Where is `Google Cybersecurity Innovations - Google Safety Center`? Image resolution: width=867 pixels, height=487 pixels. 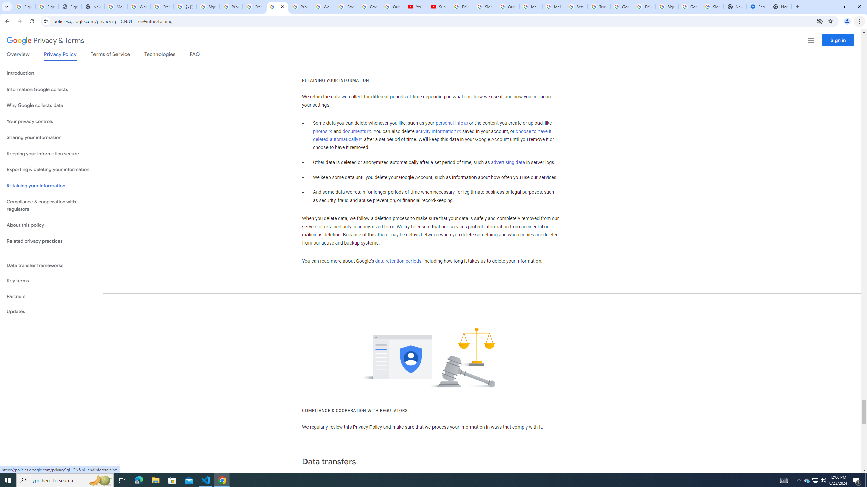 Google Cybersecurity Innovations - Google Safety Center is located at coordinates (690, 7).